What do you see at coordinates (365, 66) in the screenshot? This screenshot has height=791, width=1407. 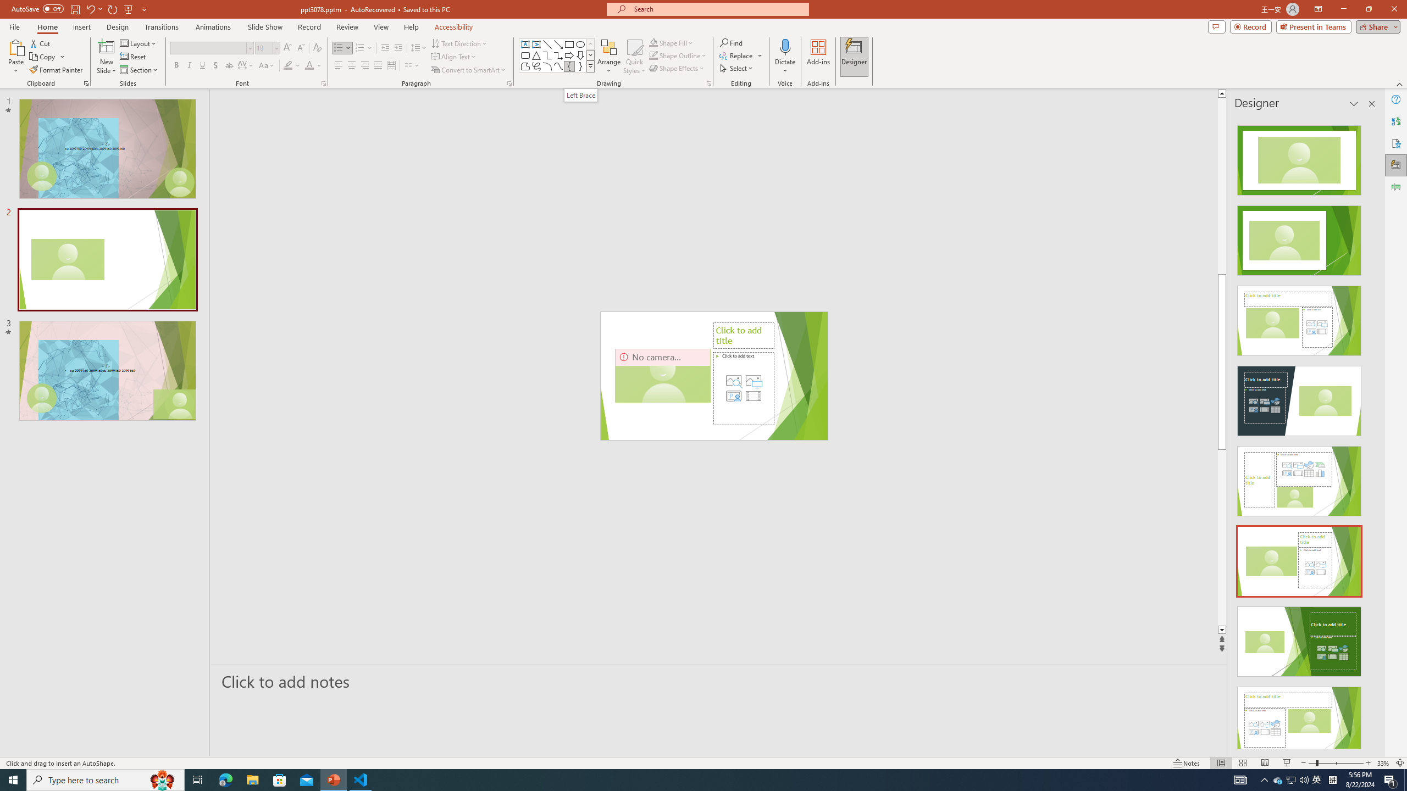 I see `Align Right` at bounding box center [365, 66].